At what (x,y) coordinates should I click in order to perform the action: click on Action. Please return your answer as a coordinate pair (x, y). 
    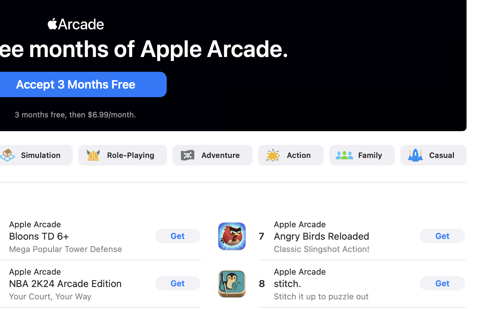
    Looking at the image, I should click on (299, 155).